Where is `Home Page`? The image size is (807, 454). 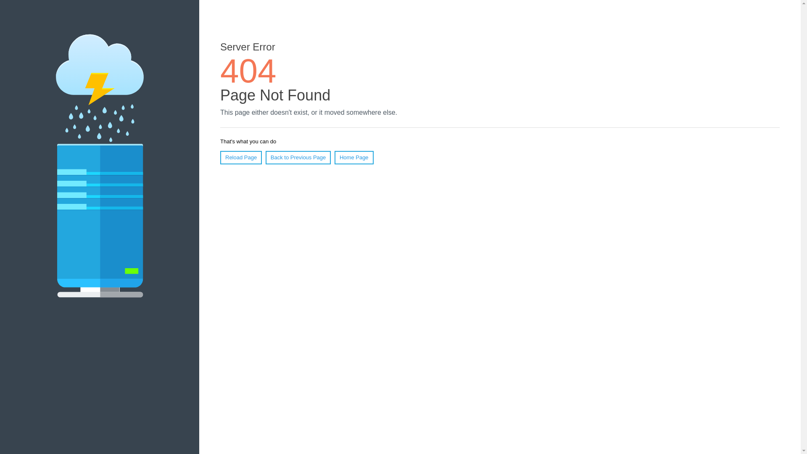 Home Page is located at coordinates (354, 158).